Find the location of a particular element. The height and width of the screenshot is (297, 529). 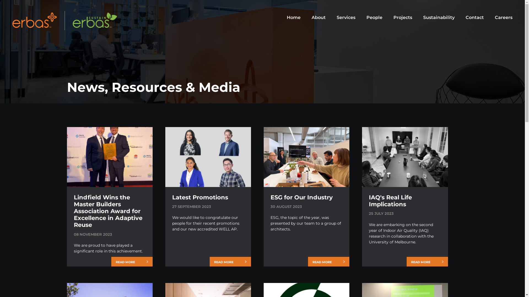

ESG for Our Industry is located at coordinates (306, 199).